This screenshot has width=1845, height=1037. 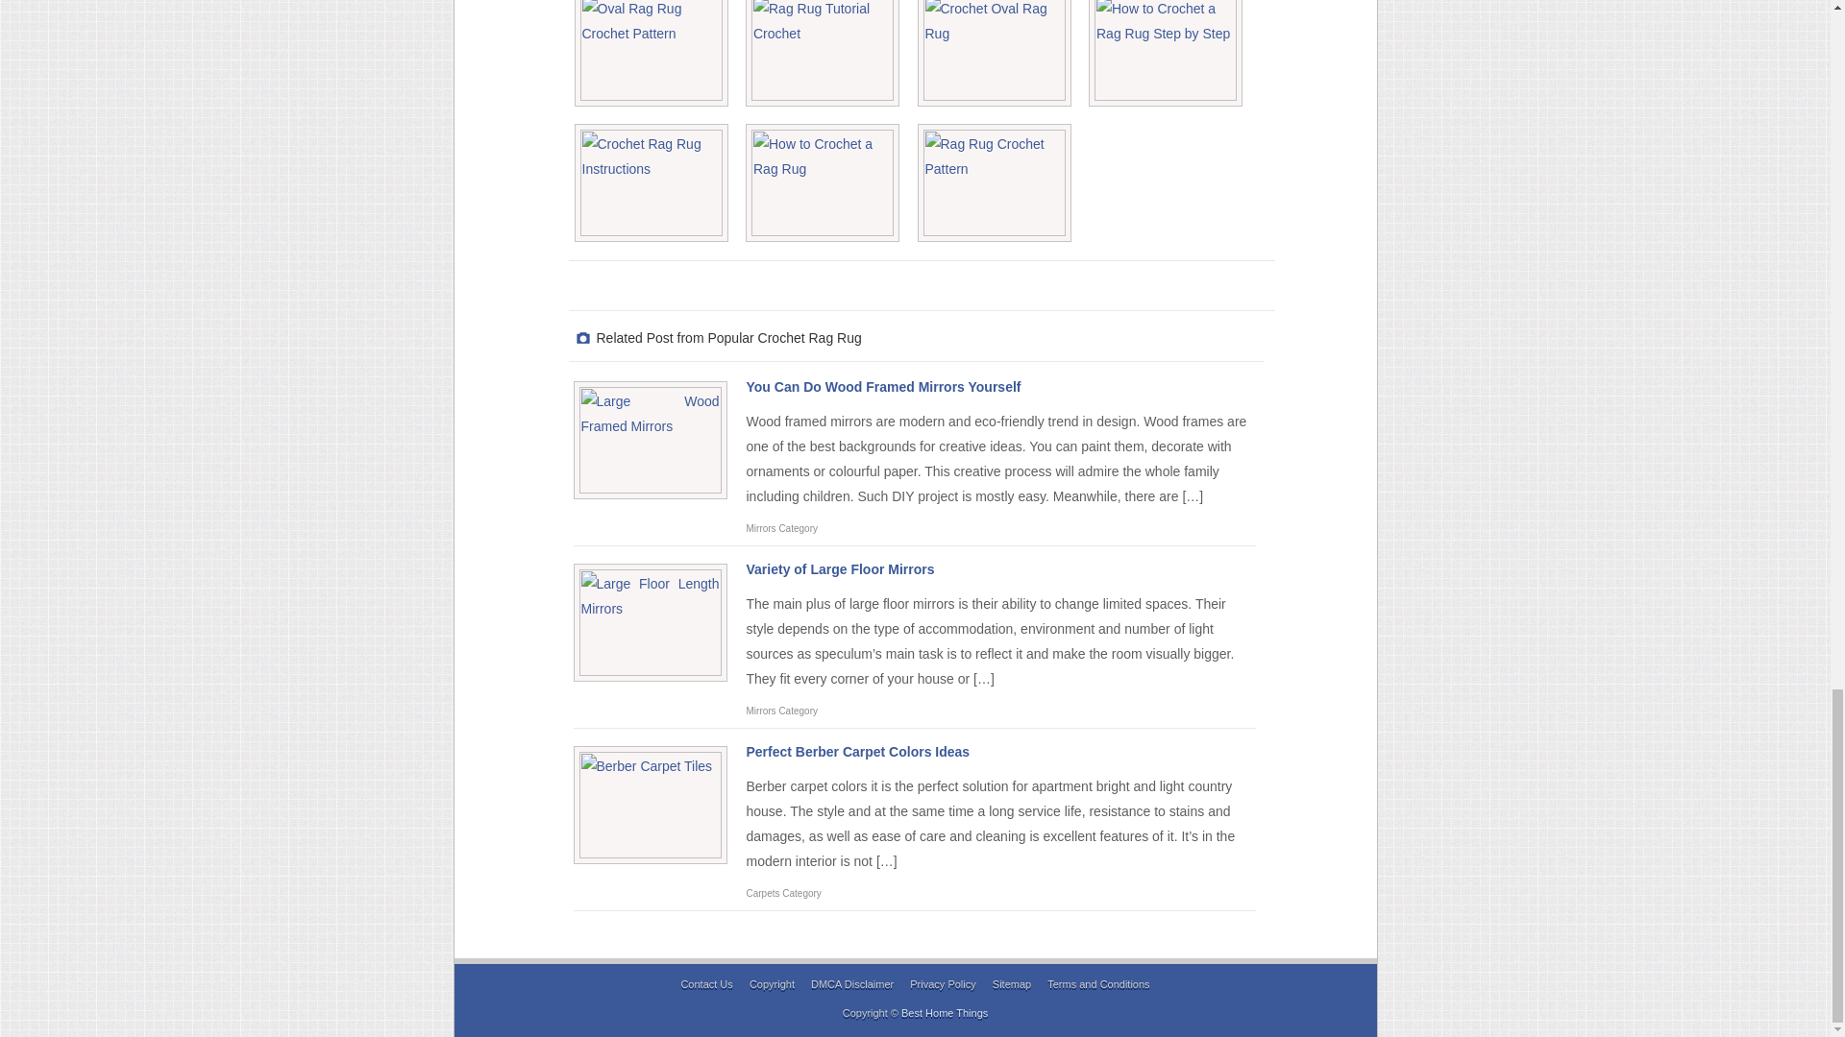 What do you see at coordinates (1011, 984) in the screenshot?
I see `Sitemap` at bounding box center [1011, 984].